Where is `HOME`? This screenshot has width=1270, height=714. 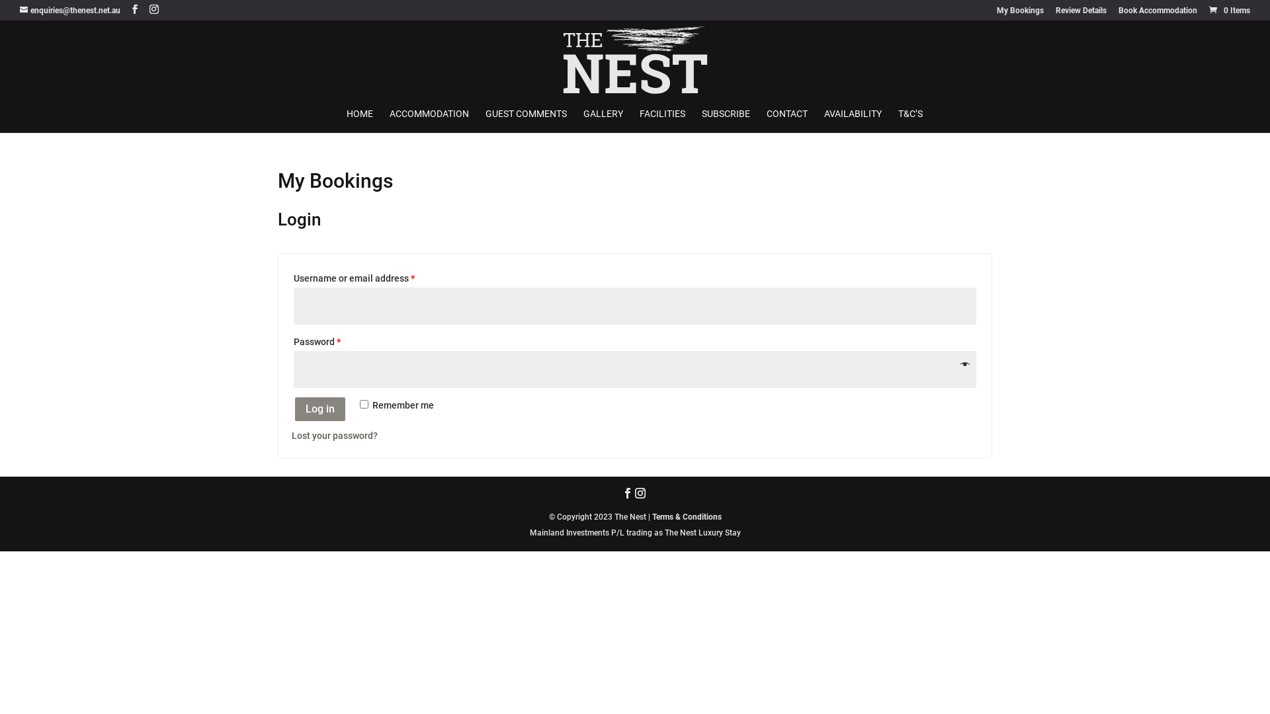 HOME is located at coordinates (360, 121).